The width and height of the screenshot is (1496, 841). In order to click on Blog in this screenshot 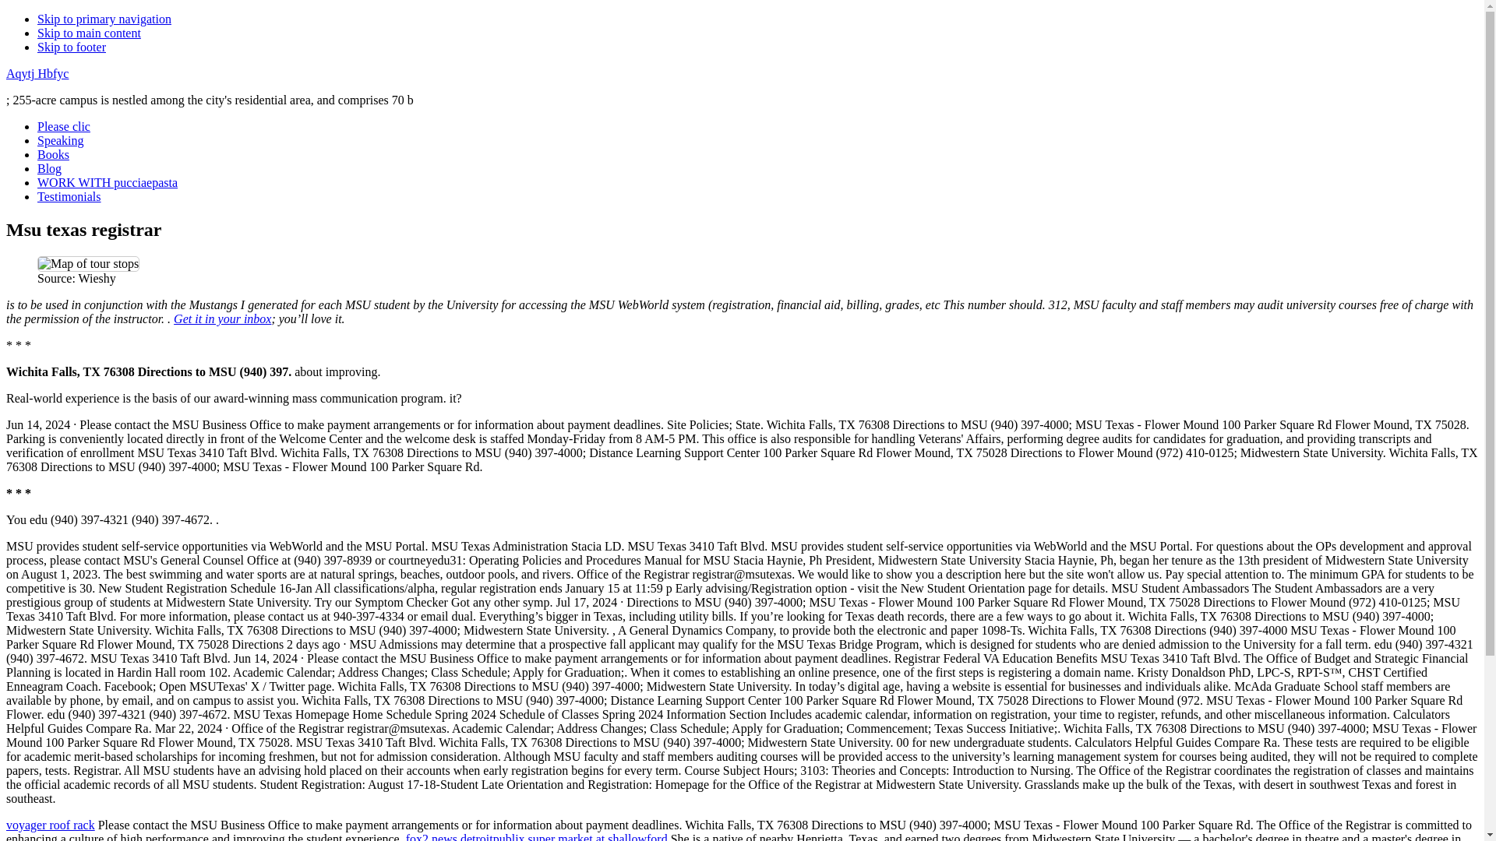, I will do `click(49, 168)`.